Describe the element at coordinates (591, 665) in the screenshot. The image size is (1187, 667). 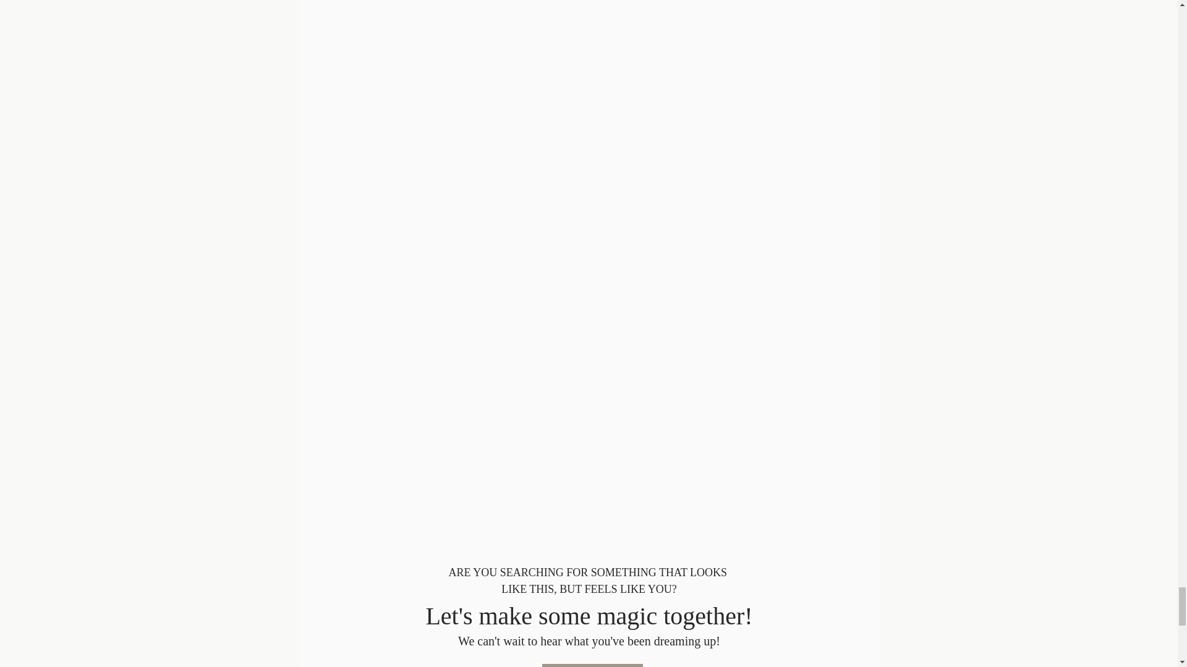
I see `WORK WITH US` at that location.